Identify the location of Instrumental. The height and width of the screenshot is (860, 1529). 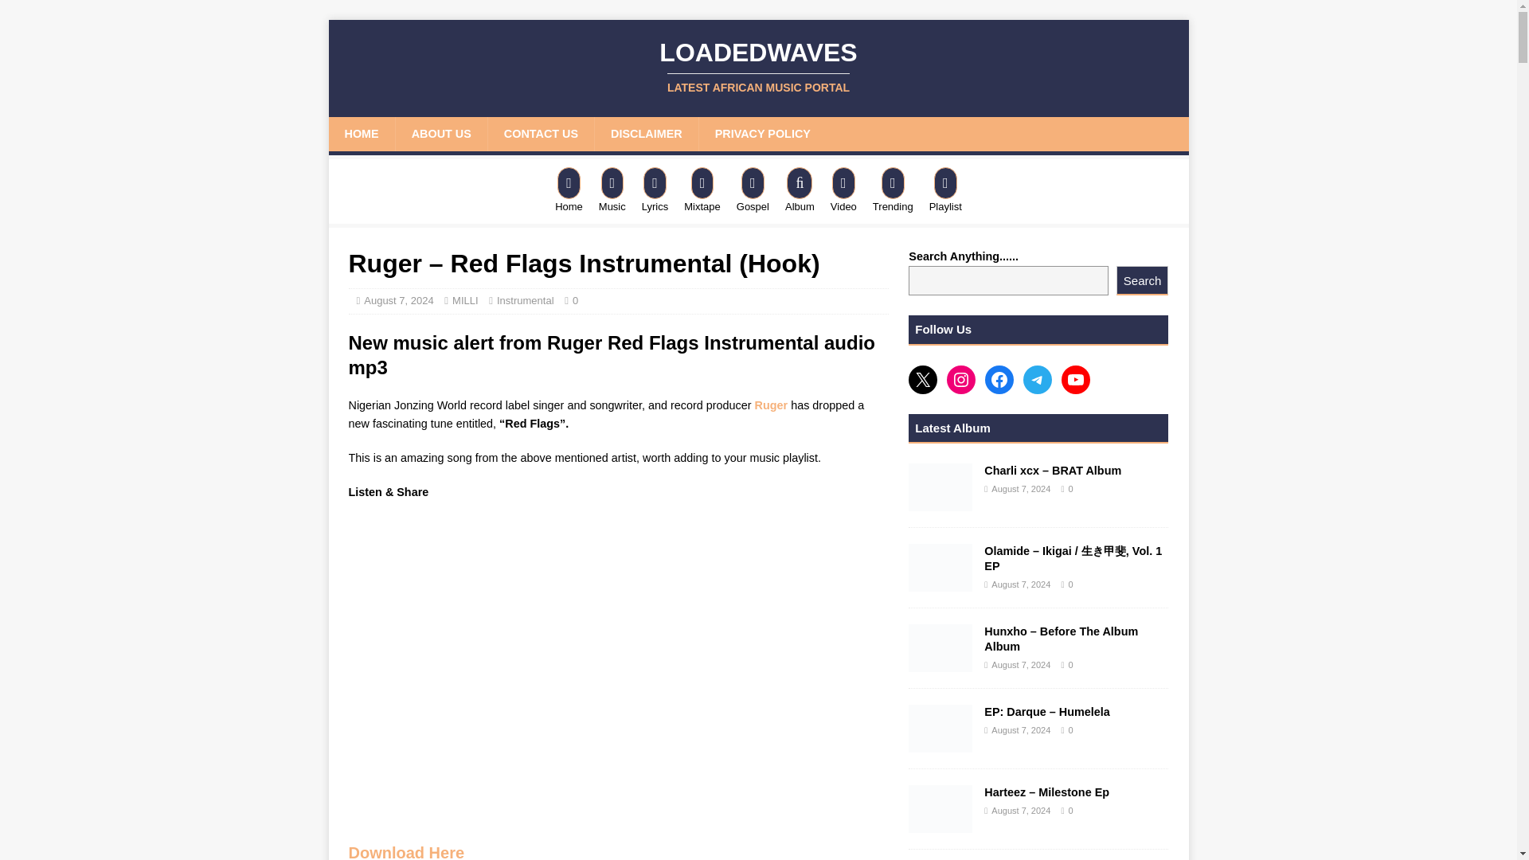
(526, 300).